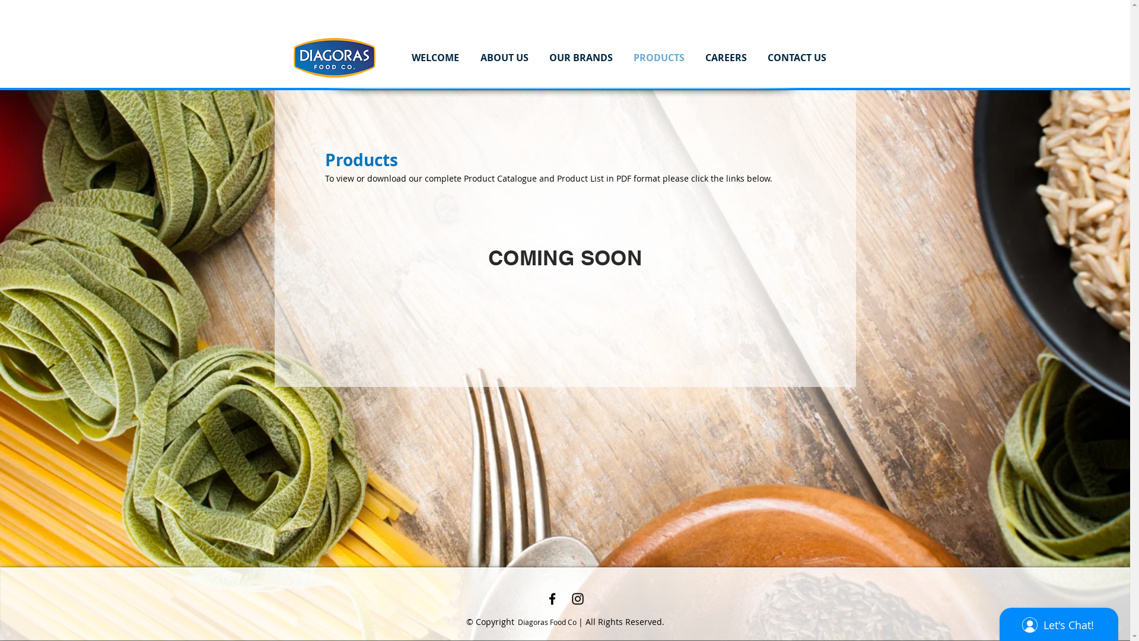 This screenshot has height=641, width=1139. What do you see at coordinates (797, 58) in the screenshot?
I see `CONTACT US` at bounding box center [797, 58].